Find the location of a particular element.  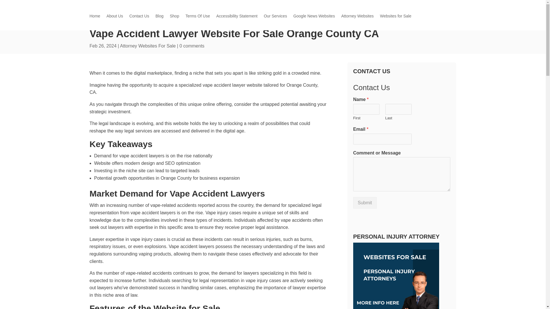

About Us is located at coordinates (115, 17).